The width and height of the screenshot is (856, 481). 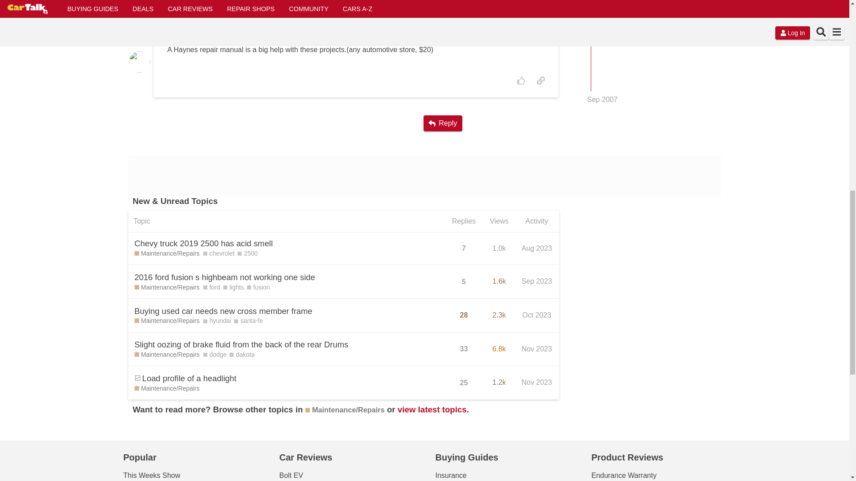 I want to click on like this post, so click(x=521, y=80).